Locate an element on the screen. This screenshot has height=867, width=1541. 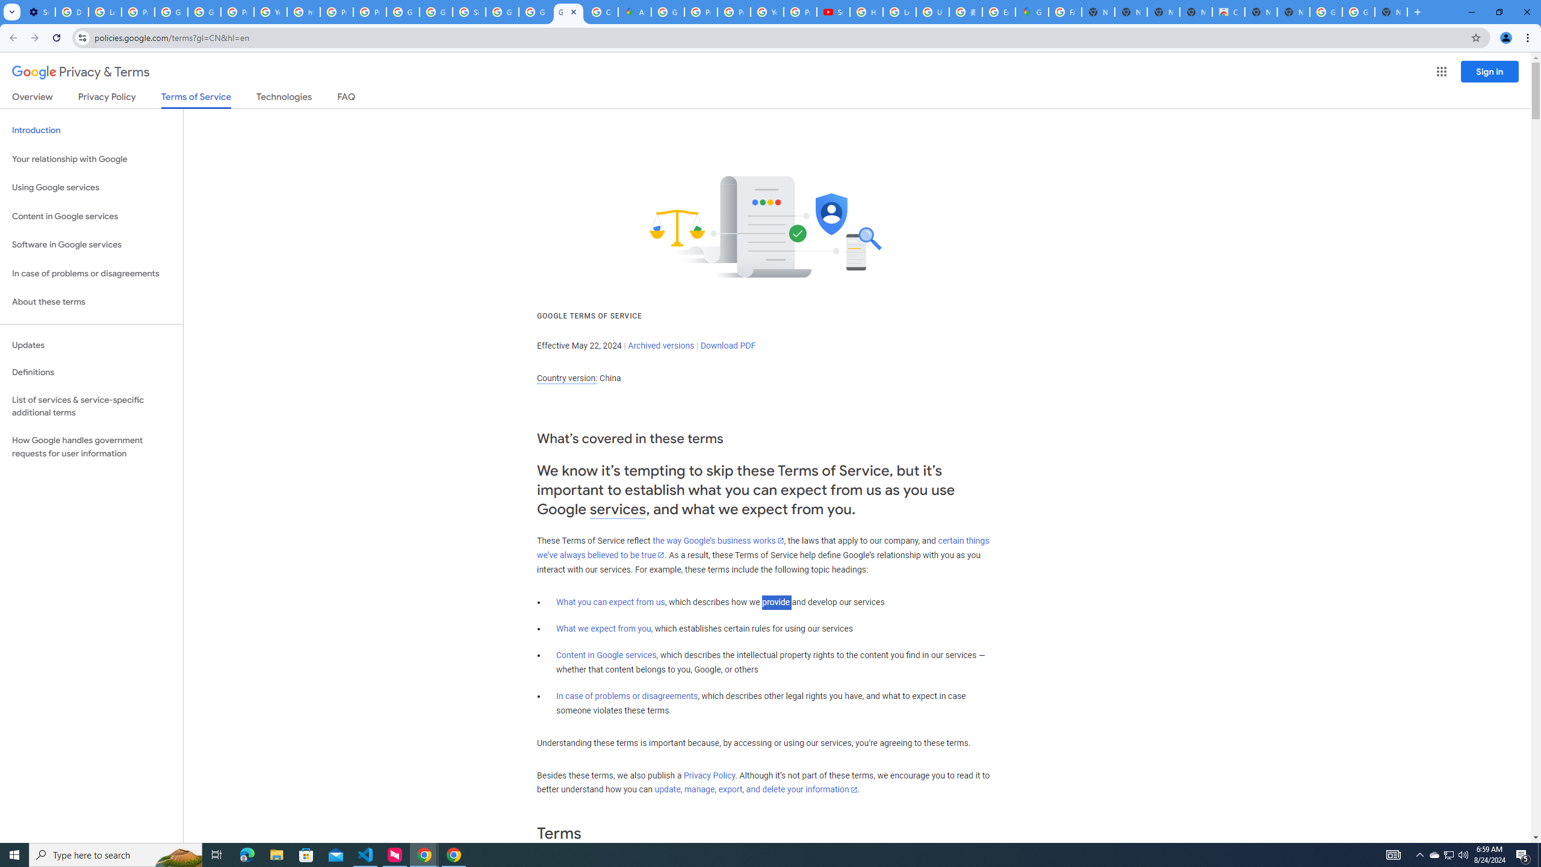
Sign in - Google Accounts is located at coordinates (469, 12).